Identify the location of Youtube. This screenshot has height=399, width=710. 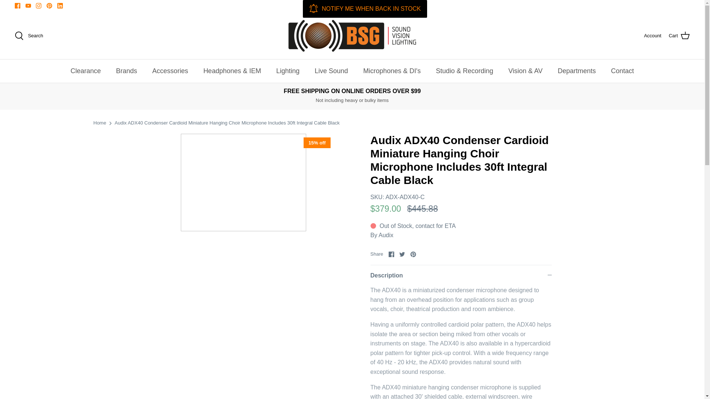
(28, 5).